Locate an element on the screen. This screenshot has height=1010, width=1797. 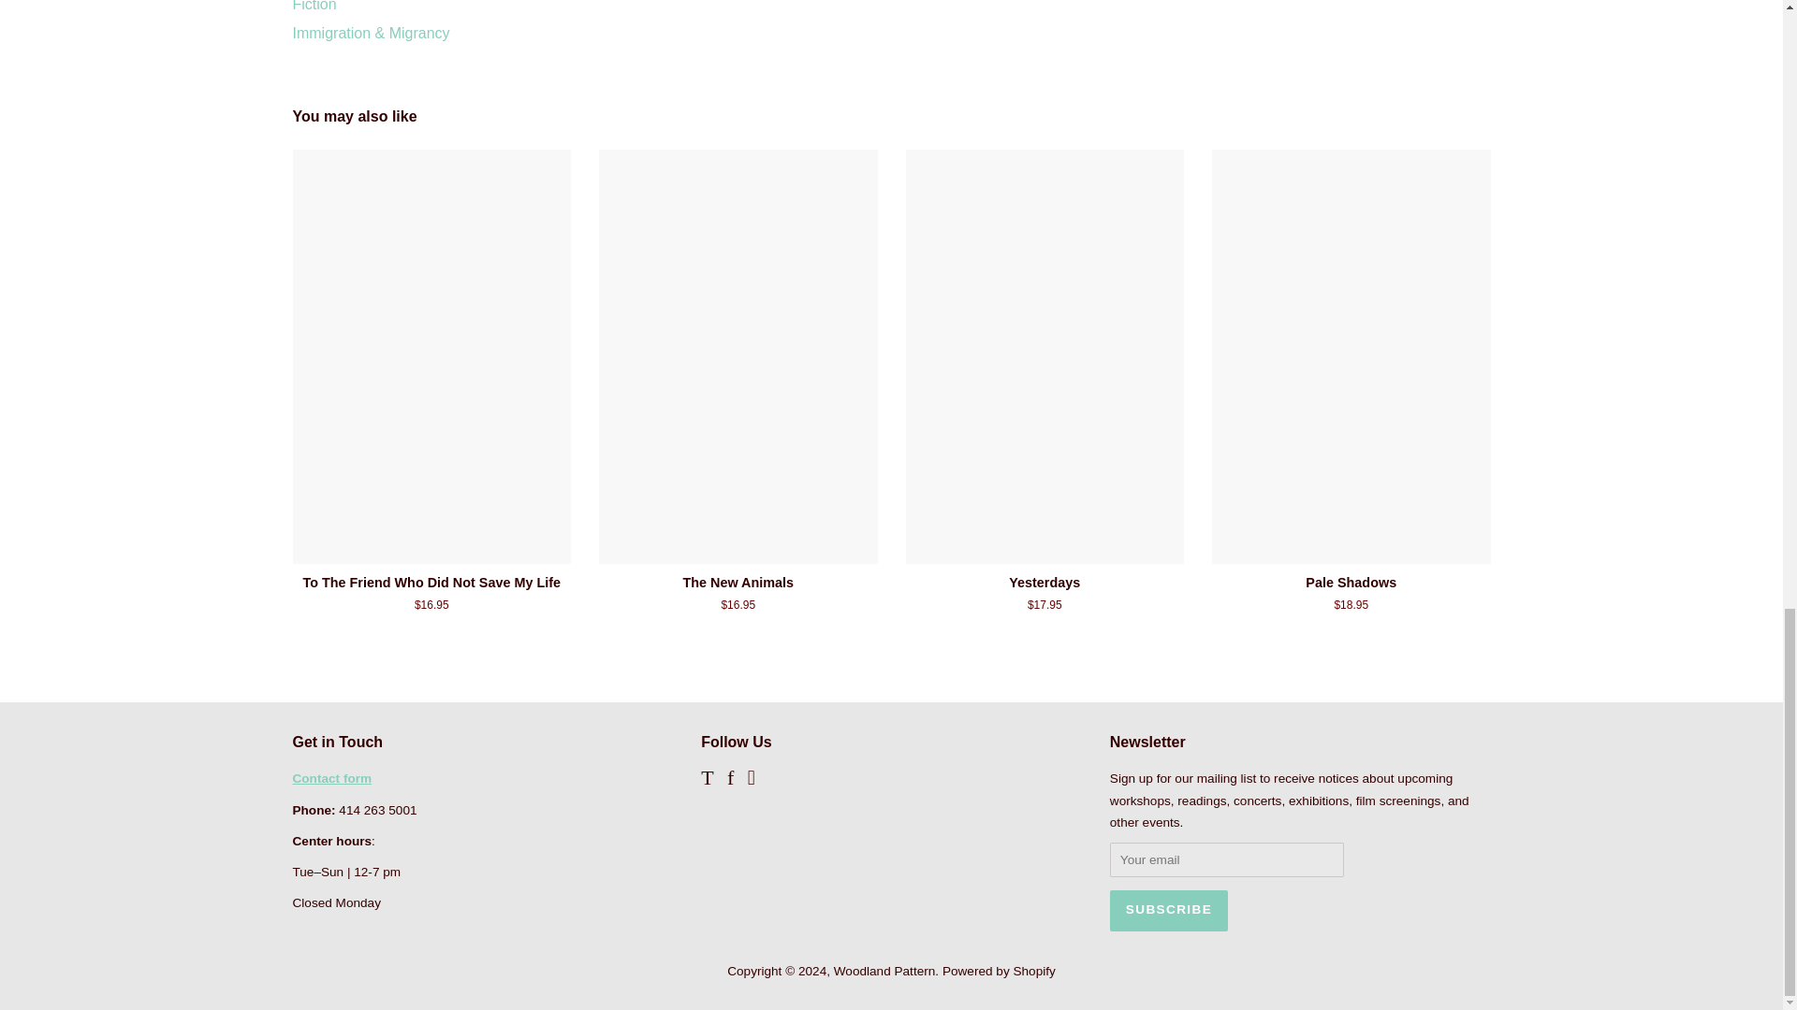
Contact form is located at coordinates (331, 778).